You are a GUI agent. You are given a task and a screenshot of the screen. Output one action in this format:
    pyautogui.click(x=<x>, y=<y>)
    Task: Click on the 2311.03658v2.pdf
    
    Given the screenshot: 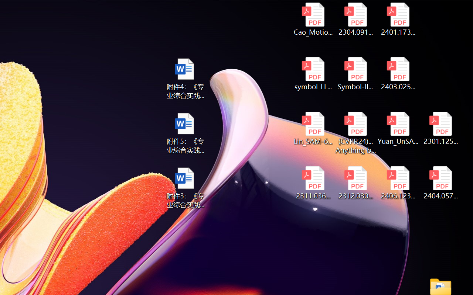 What is the action you would take?
    pyautogui.click(x=313, y=183)
    